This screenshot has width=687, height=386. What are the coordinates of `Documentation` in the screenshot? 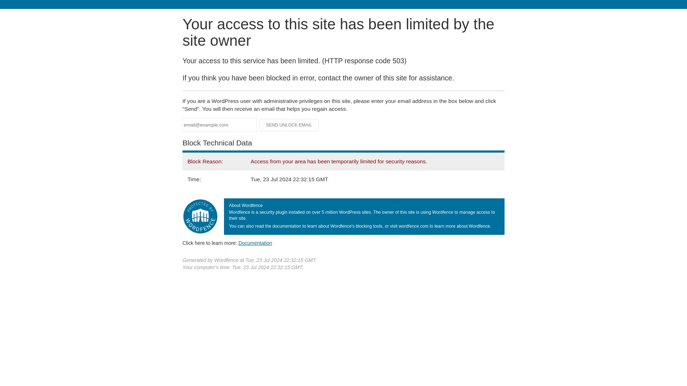 It's located at (255, 243).